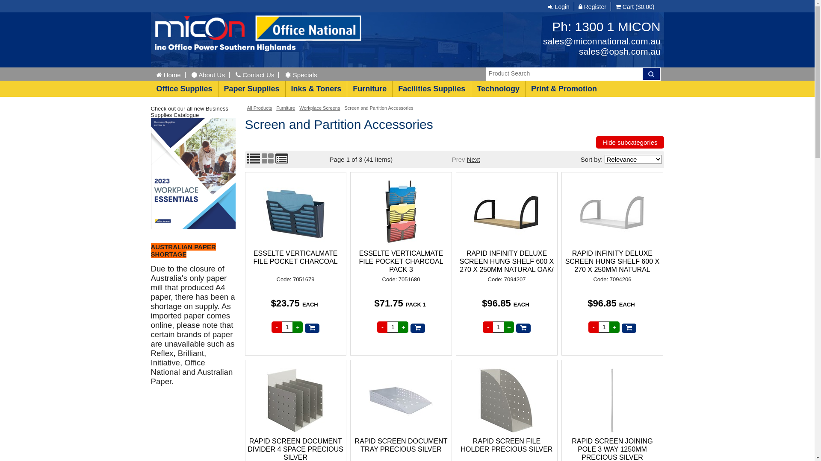  I want to click on Quantity to add to cart, so click(499, 327).